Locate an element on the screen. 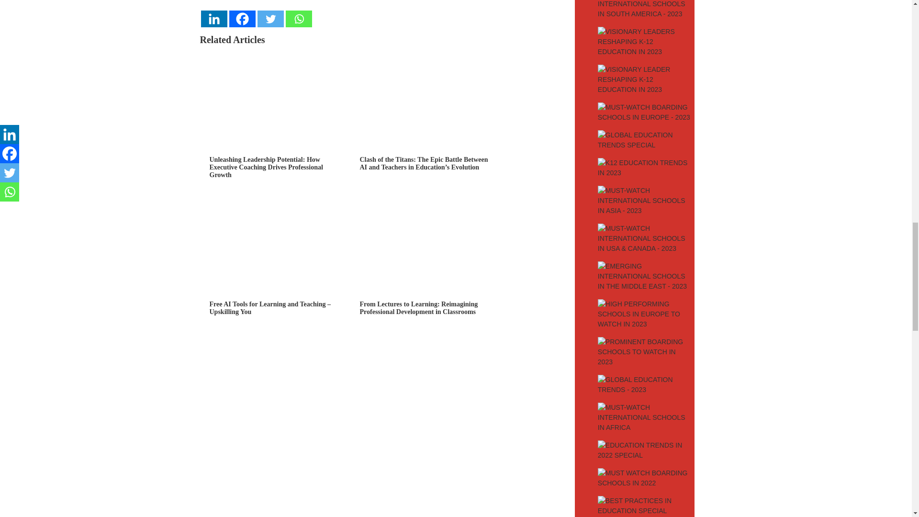 The height and width of the screenshot is (517, 919). Linkedin is located at coordinates (214, 19).